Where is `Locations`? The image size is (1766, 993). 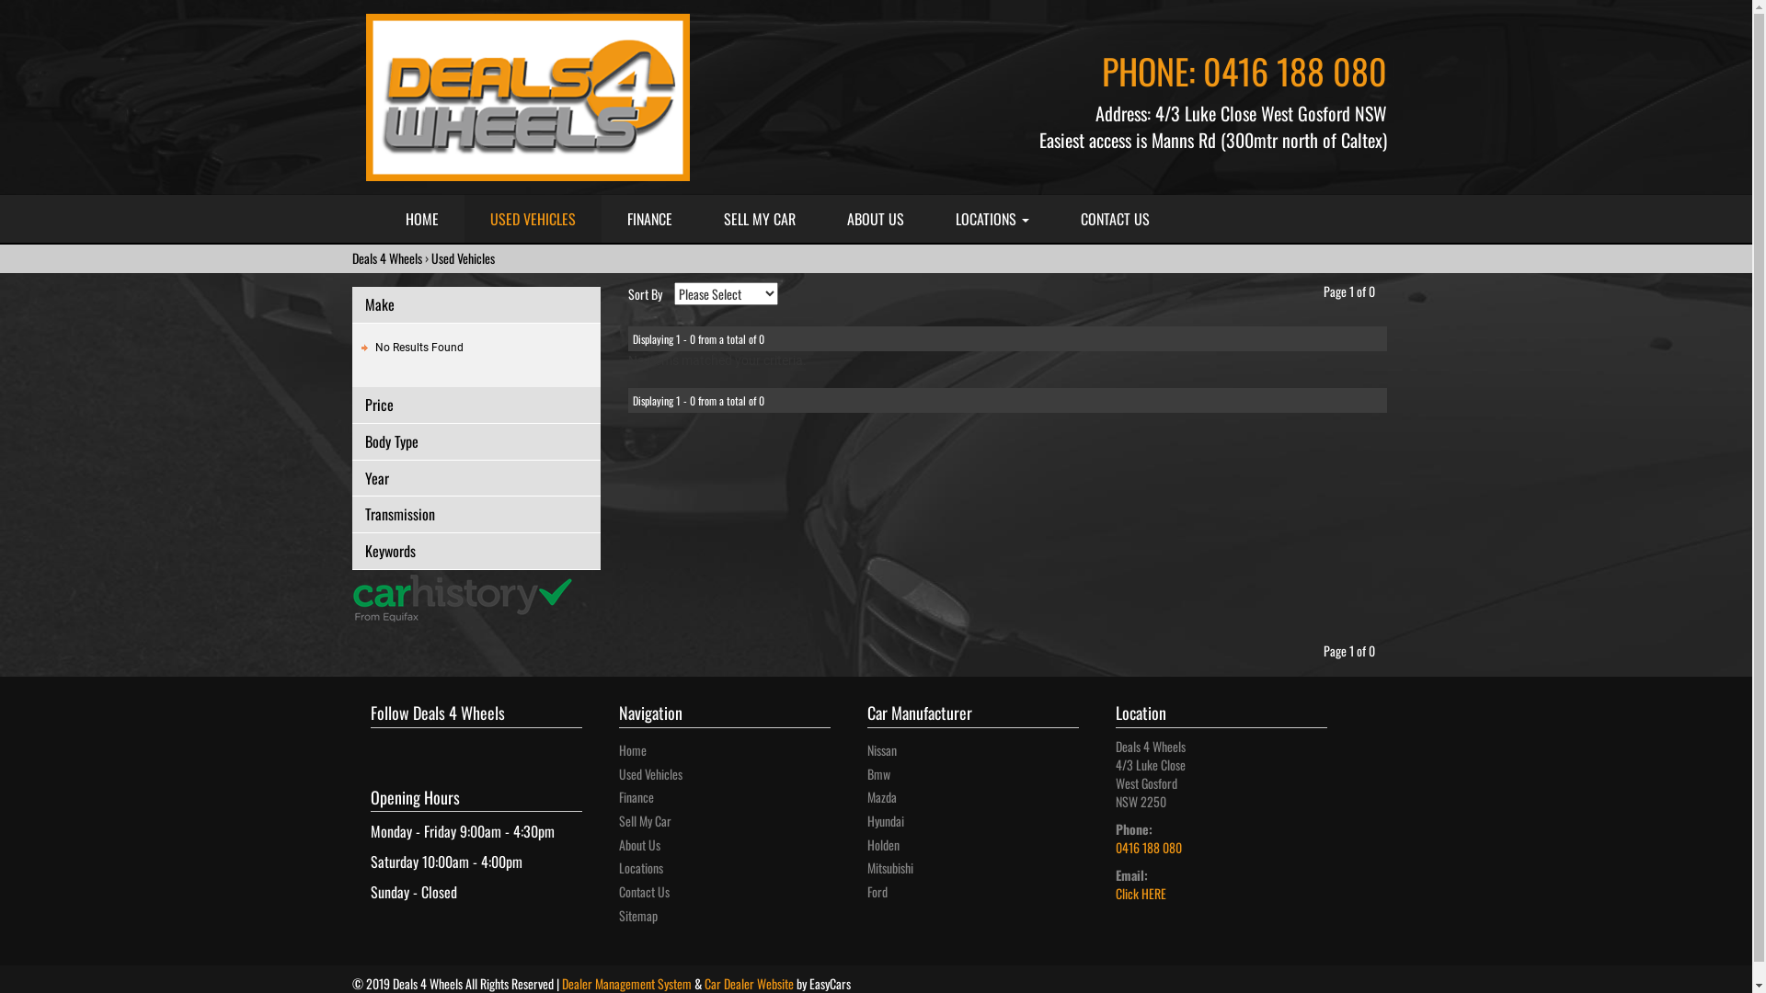
Locations is located at coordinates (640, 868).